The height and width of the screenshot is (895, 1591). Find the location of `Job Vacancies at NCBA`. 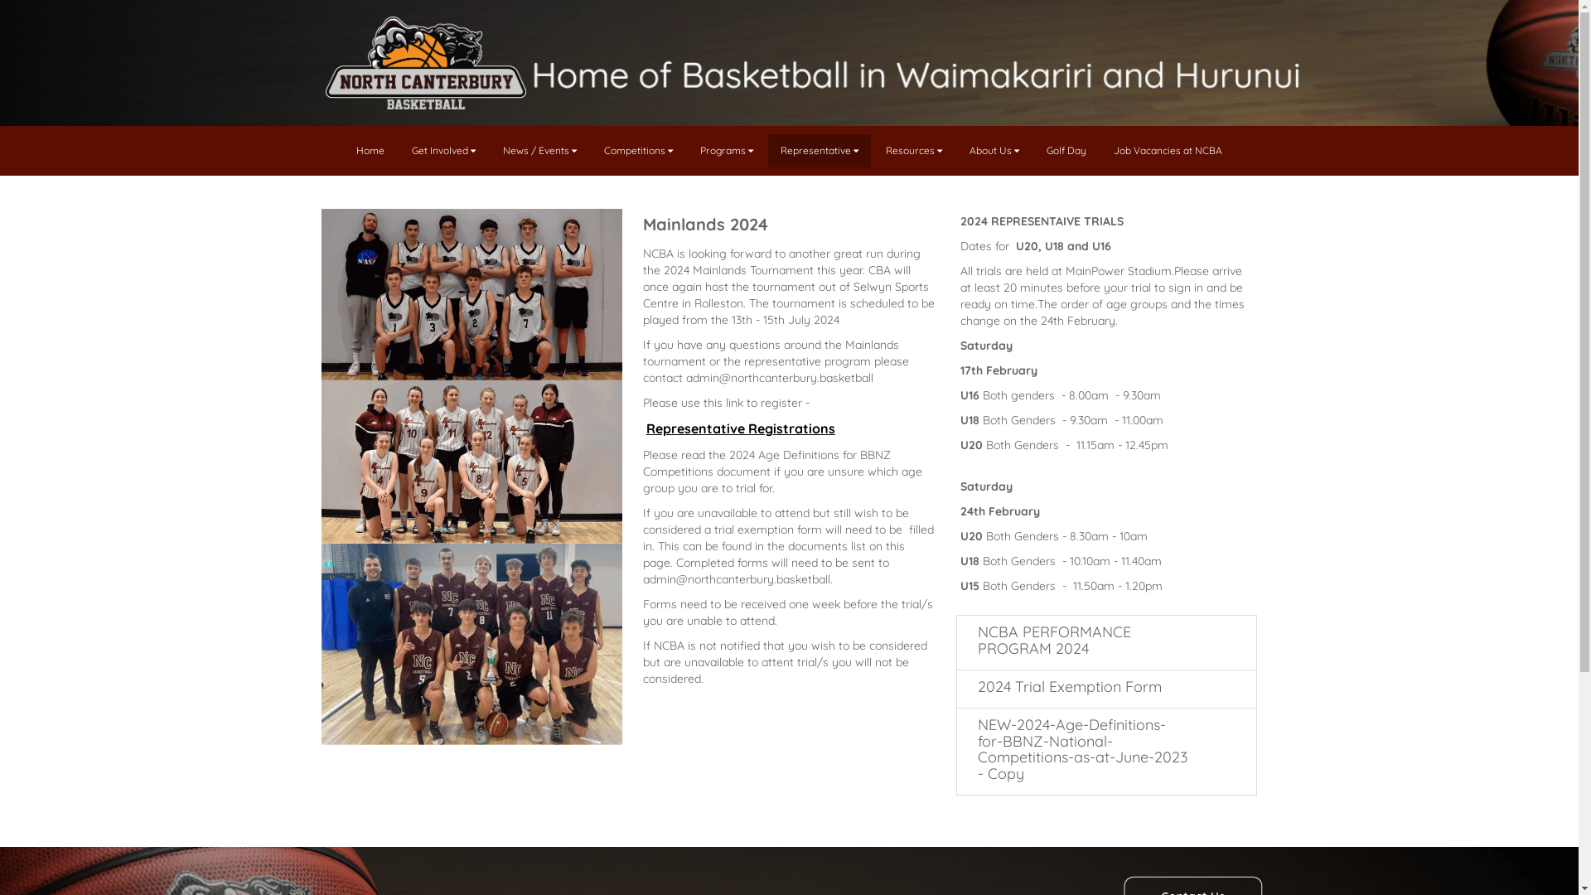

Job Vacancies at NCBA is located at coordinates (1168, 151).